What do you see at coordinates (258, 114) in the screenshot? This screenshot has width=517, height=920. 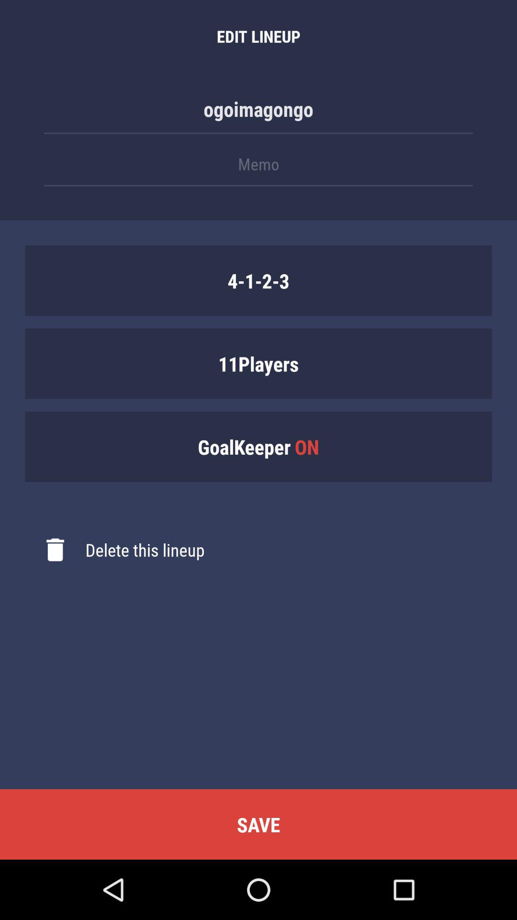 I see `choose ogoimagongo` at bounding box center [258, 114].